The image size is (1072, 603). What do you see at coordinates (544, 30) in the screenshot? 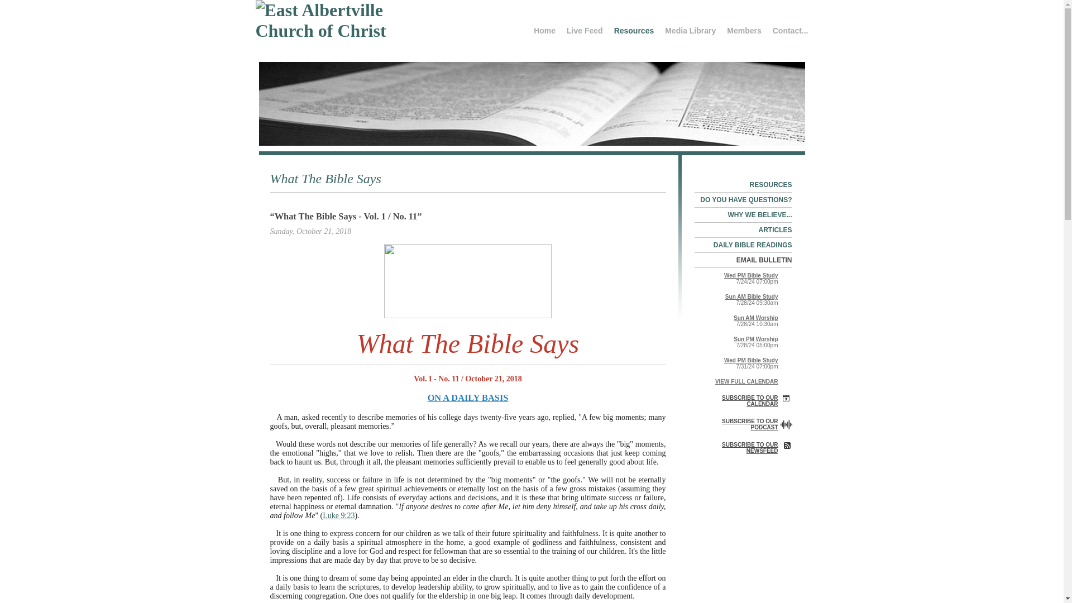
I see `Home` at bounding box center [544, 30].